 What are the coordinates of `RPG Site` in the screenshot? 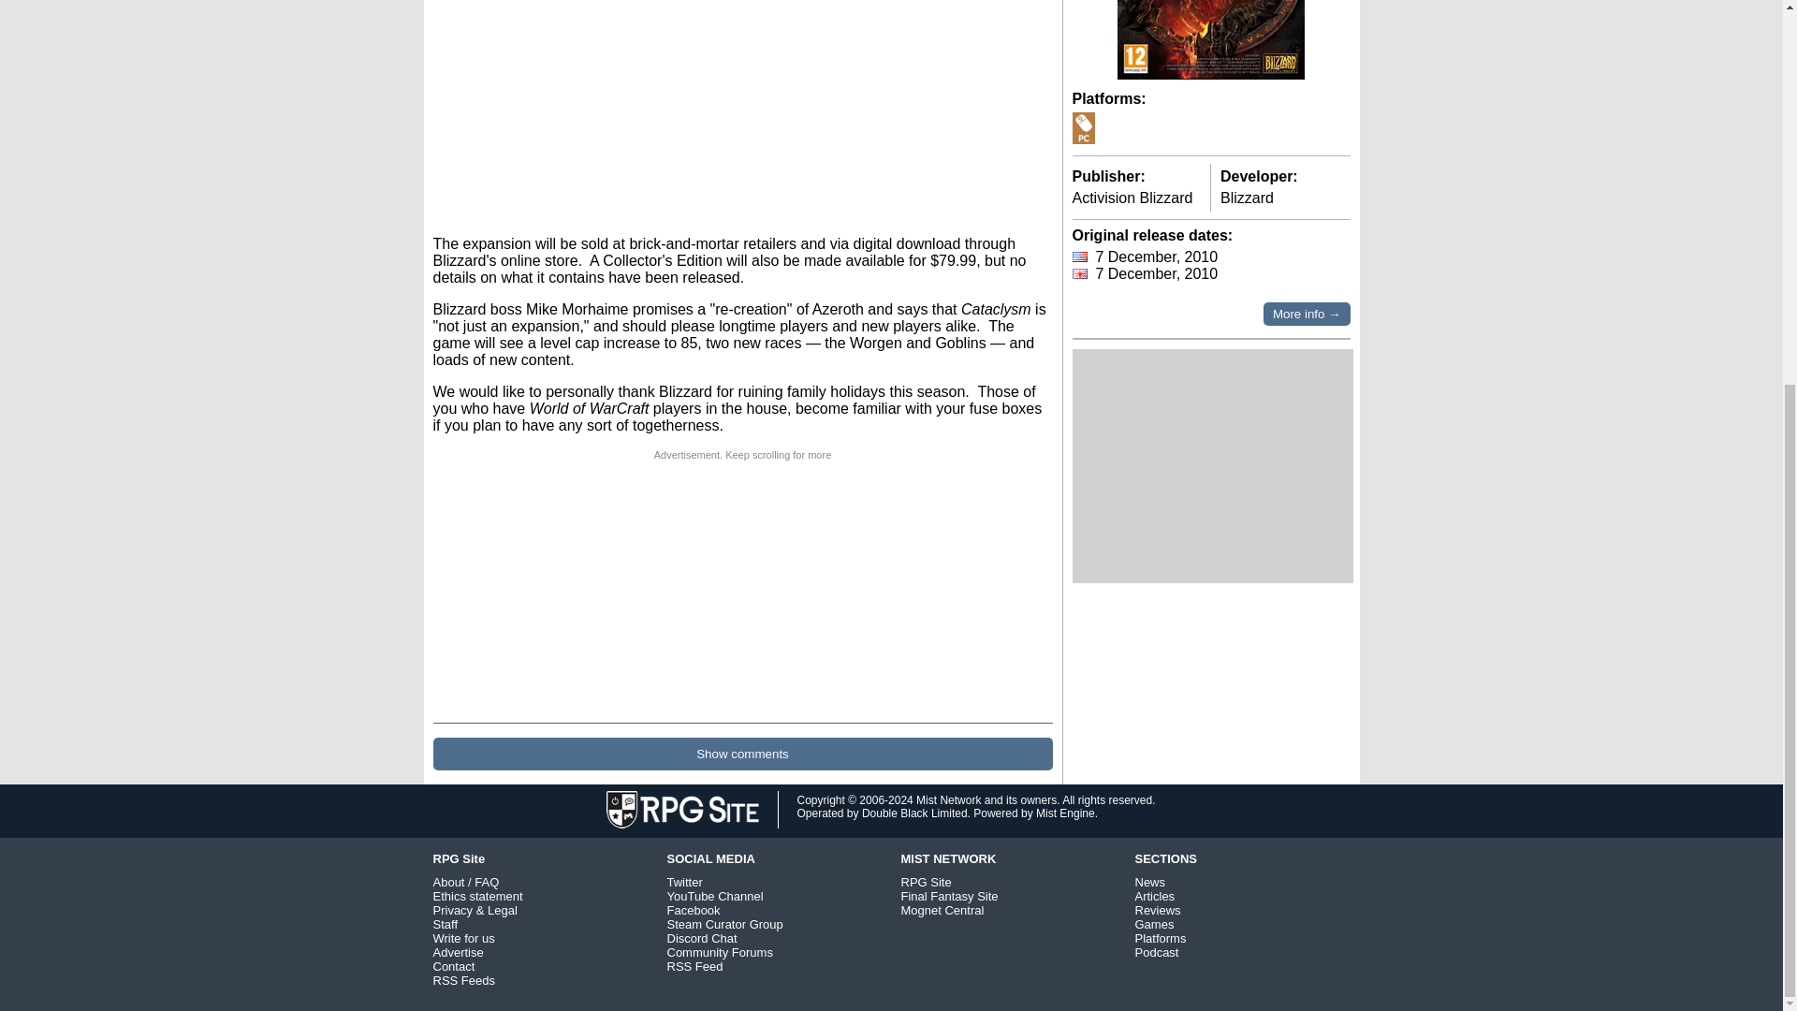 It's located at (925, 882).